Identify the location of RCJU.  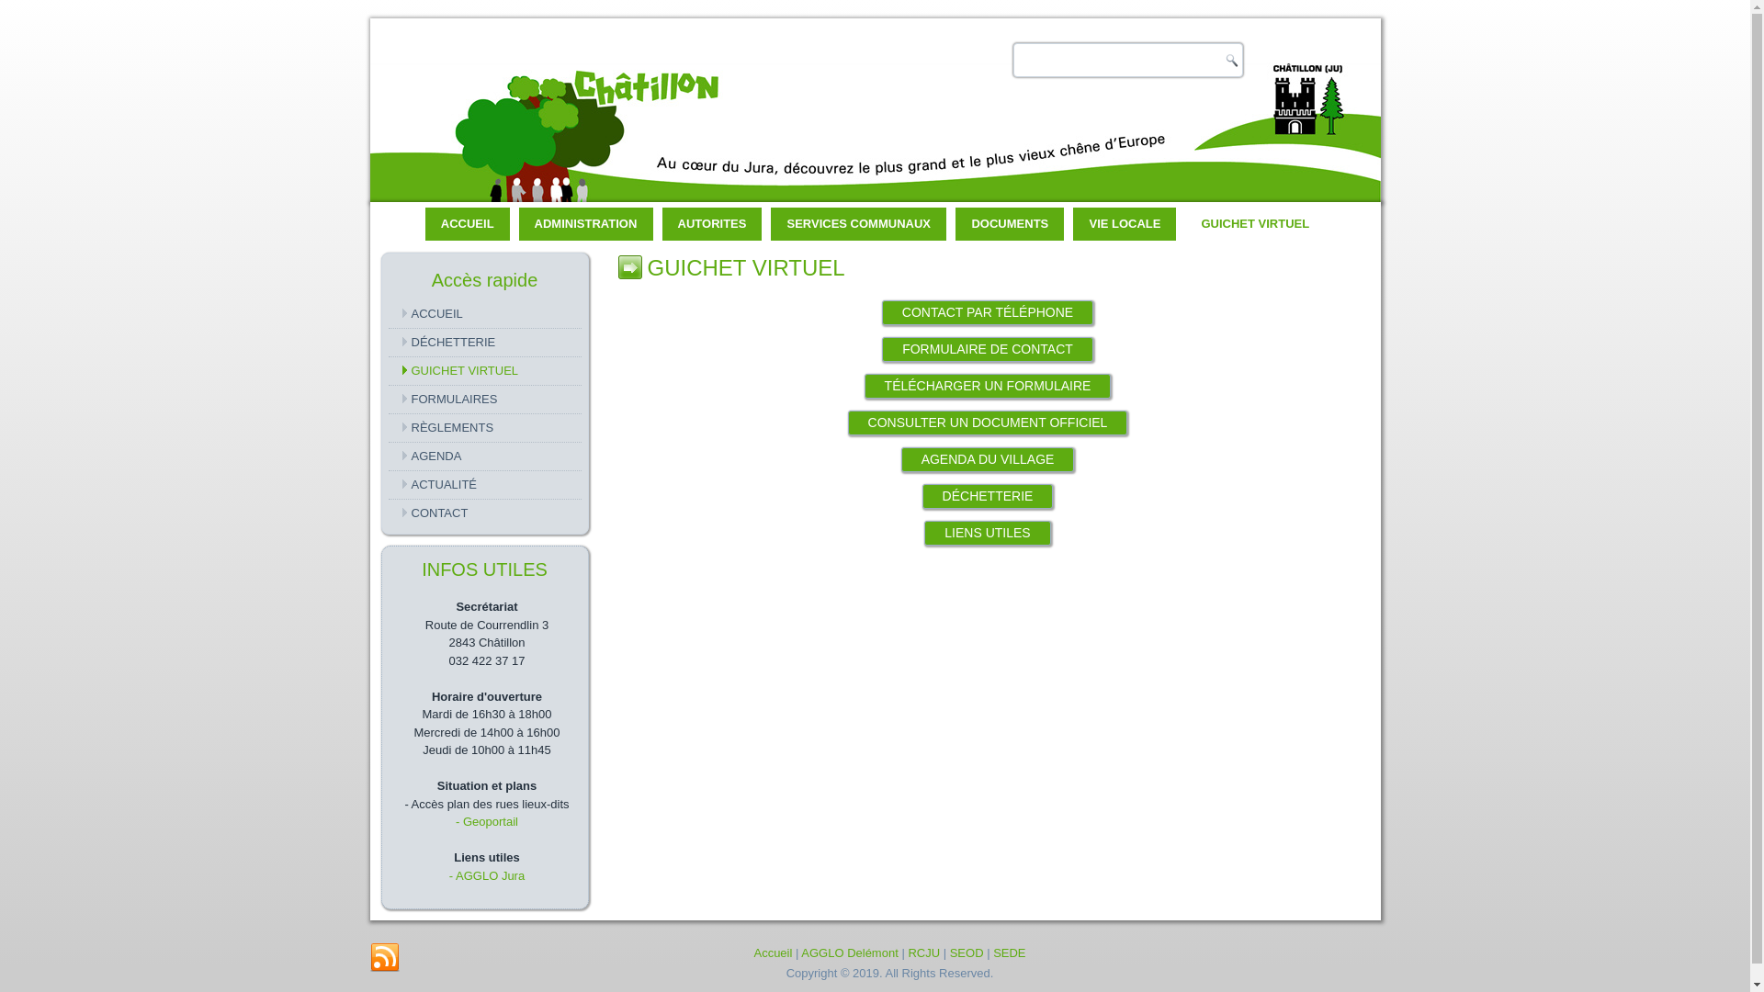
(923, 953).